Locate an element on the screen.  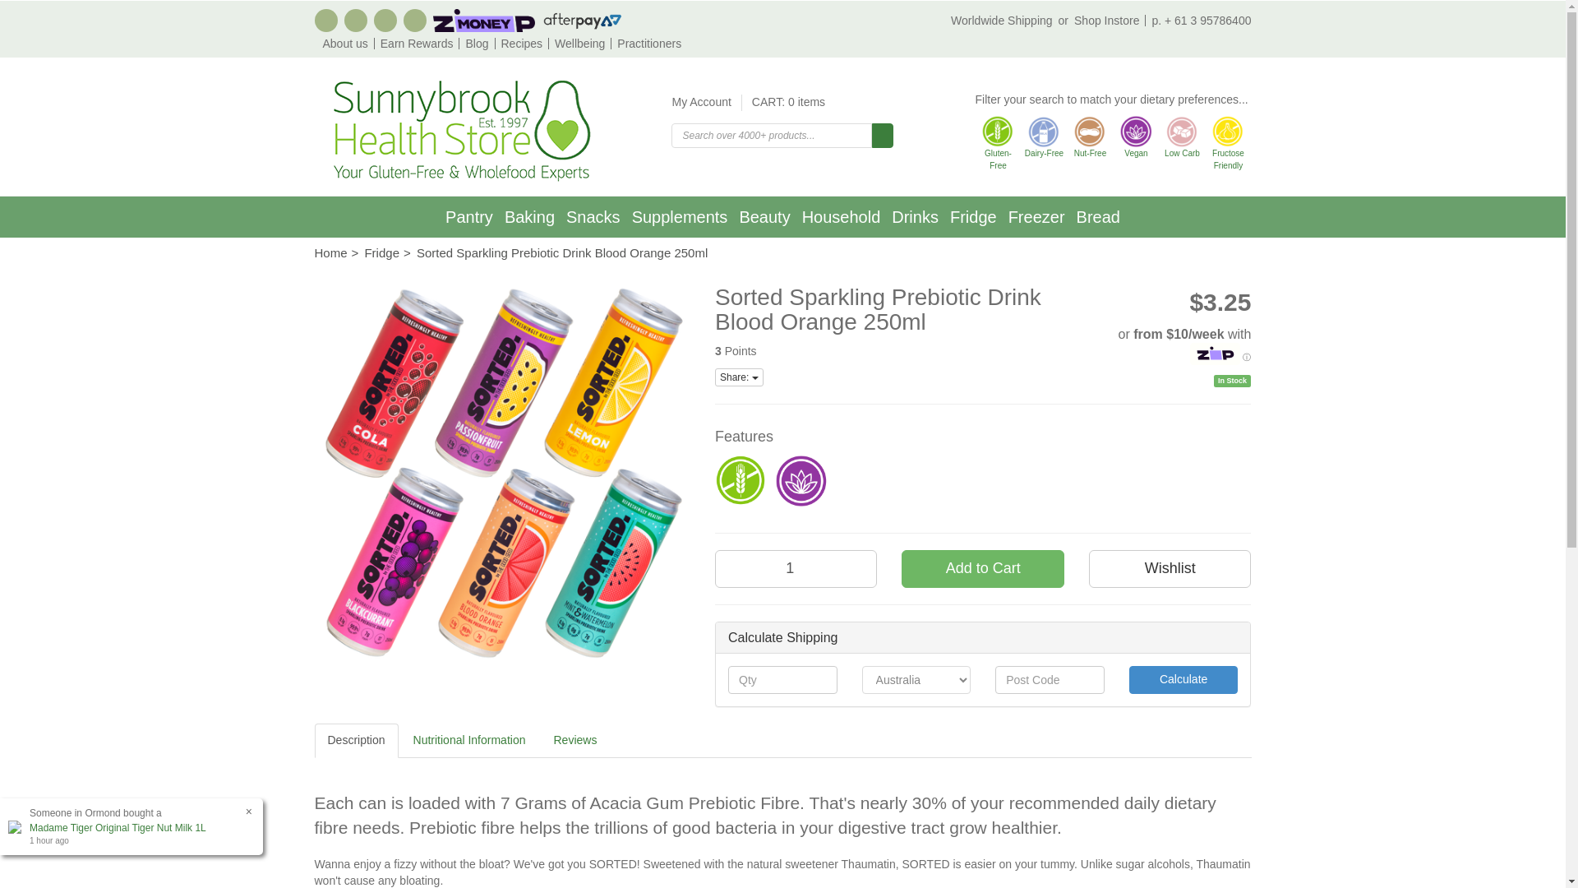
My Account is located at coordinates (705, 102).